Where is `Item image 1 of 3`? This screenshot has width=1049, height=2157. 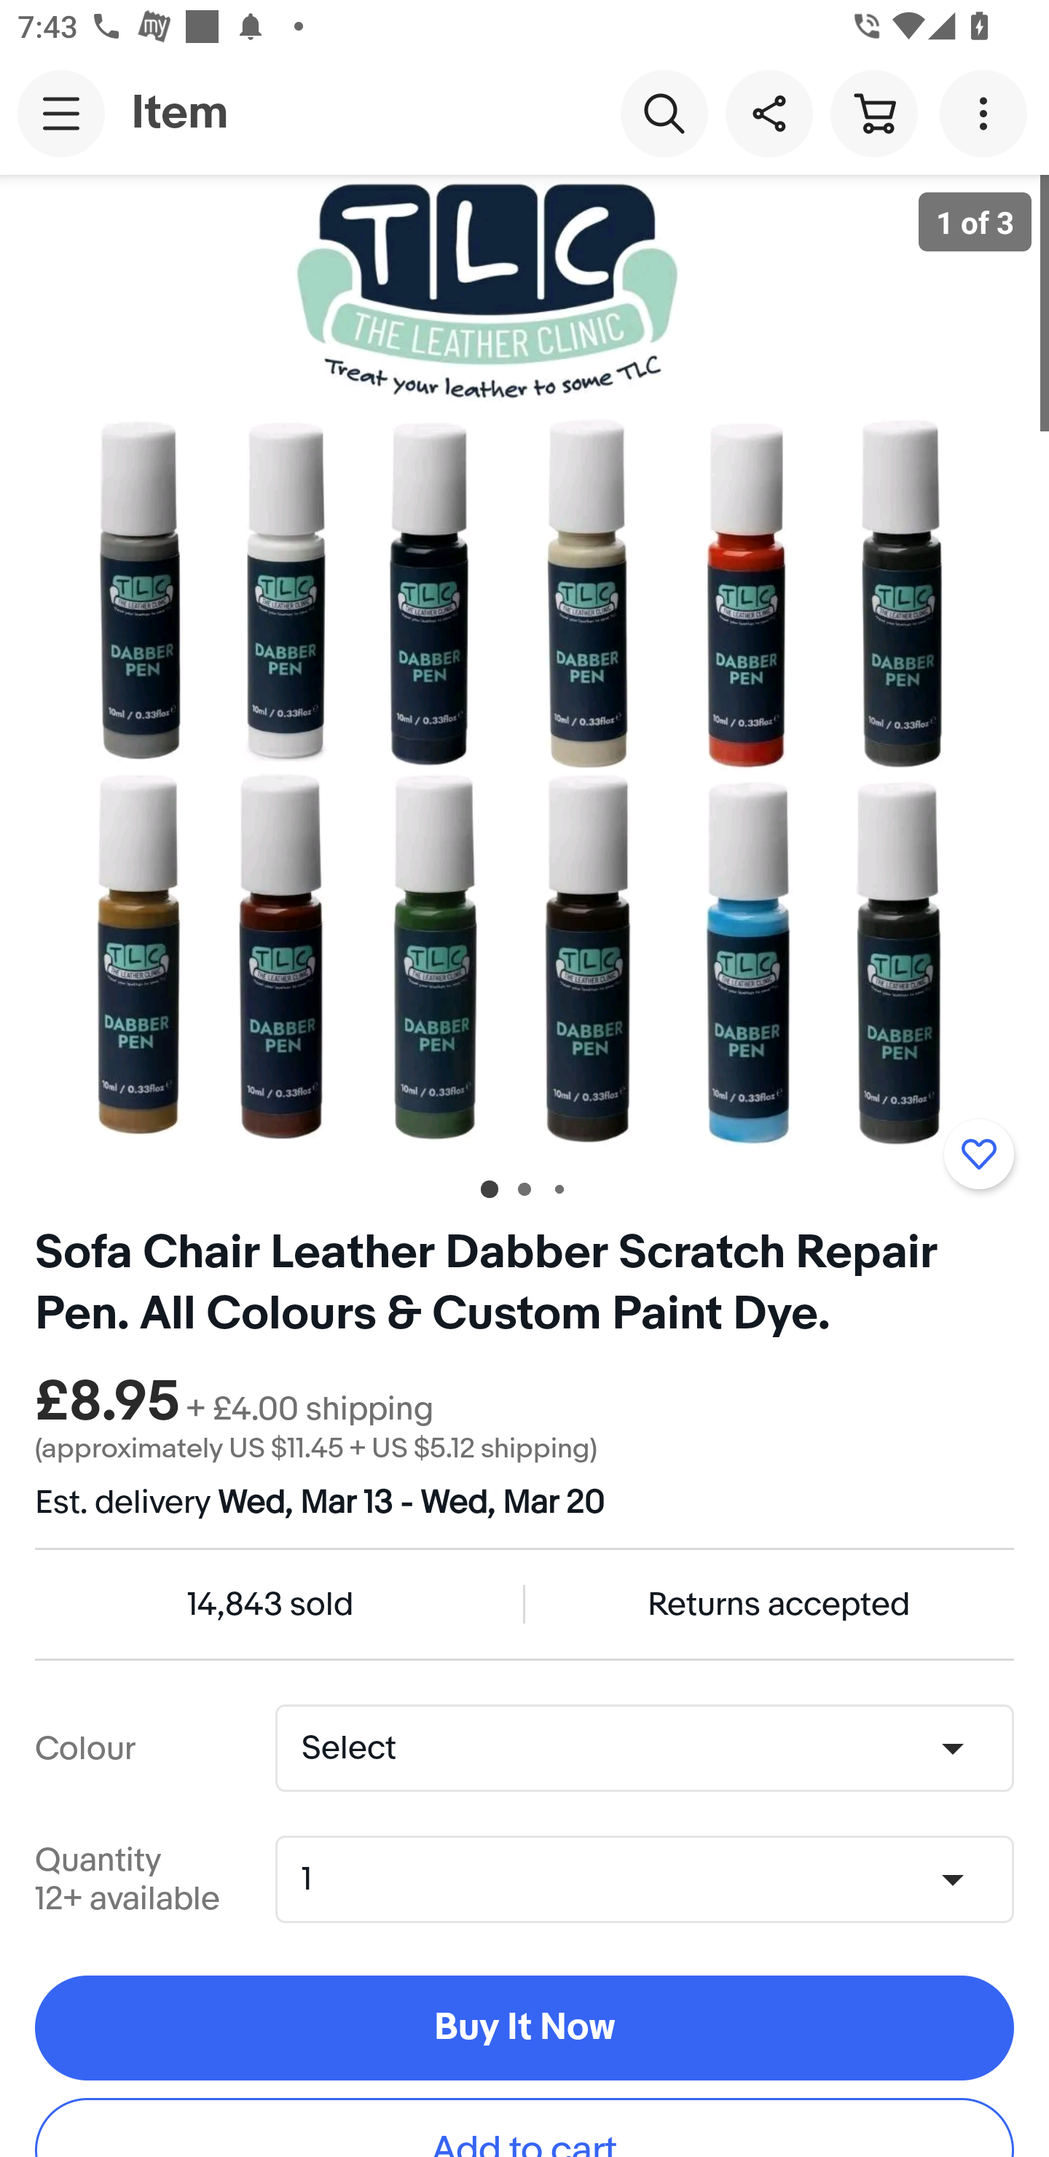 Item image 1 of 3 is located at coordinates (524, 664).